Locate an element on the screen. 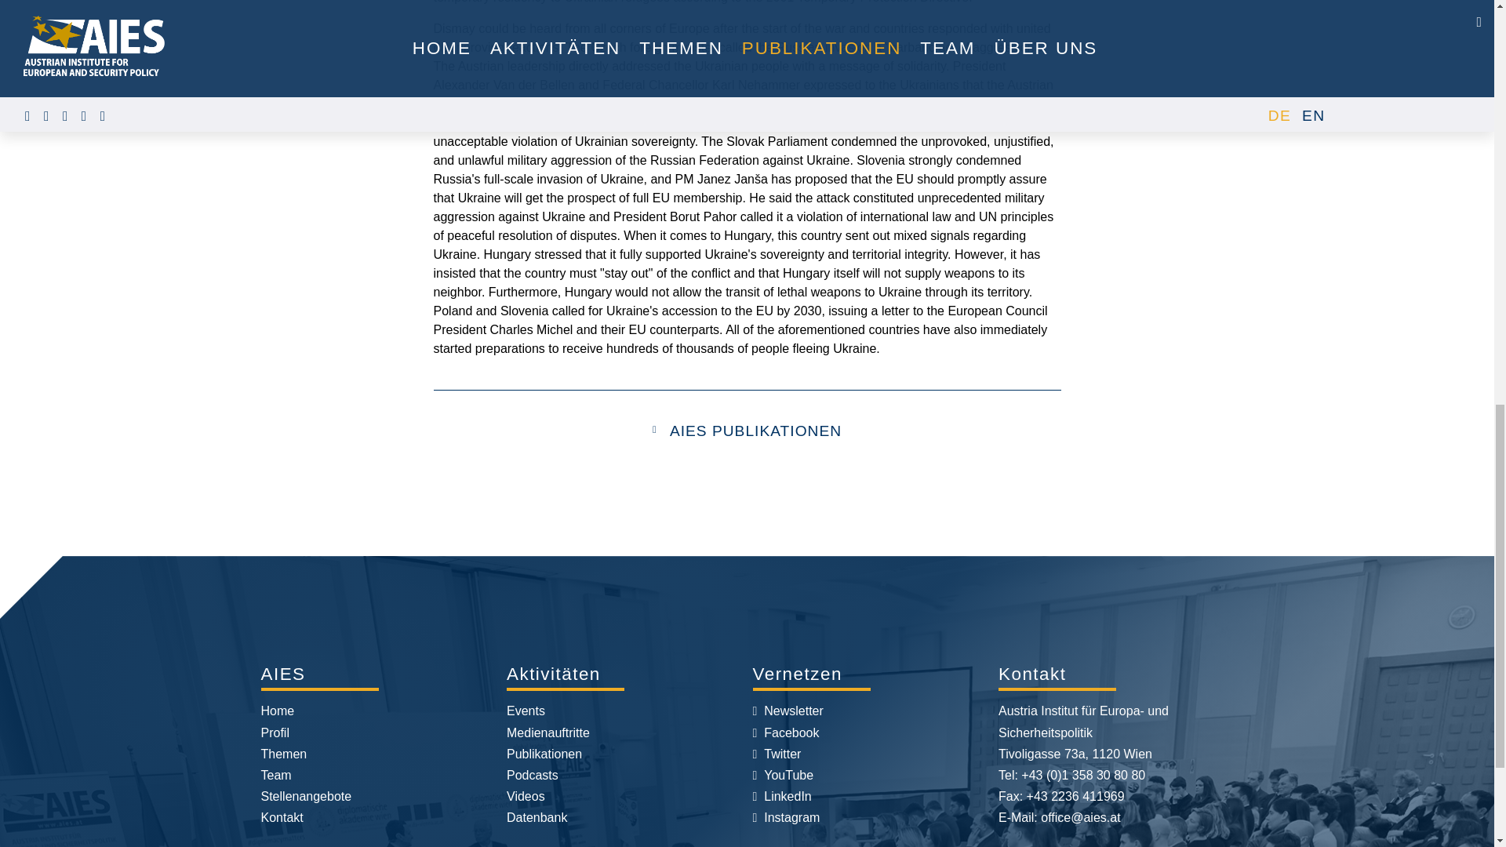 This screenshot has height=847, width=1506. Home is located at coordinates (277, 711).